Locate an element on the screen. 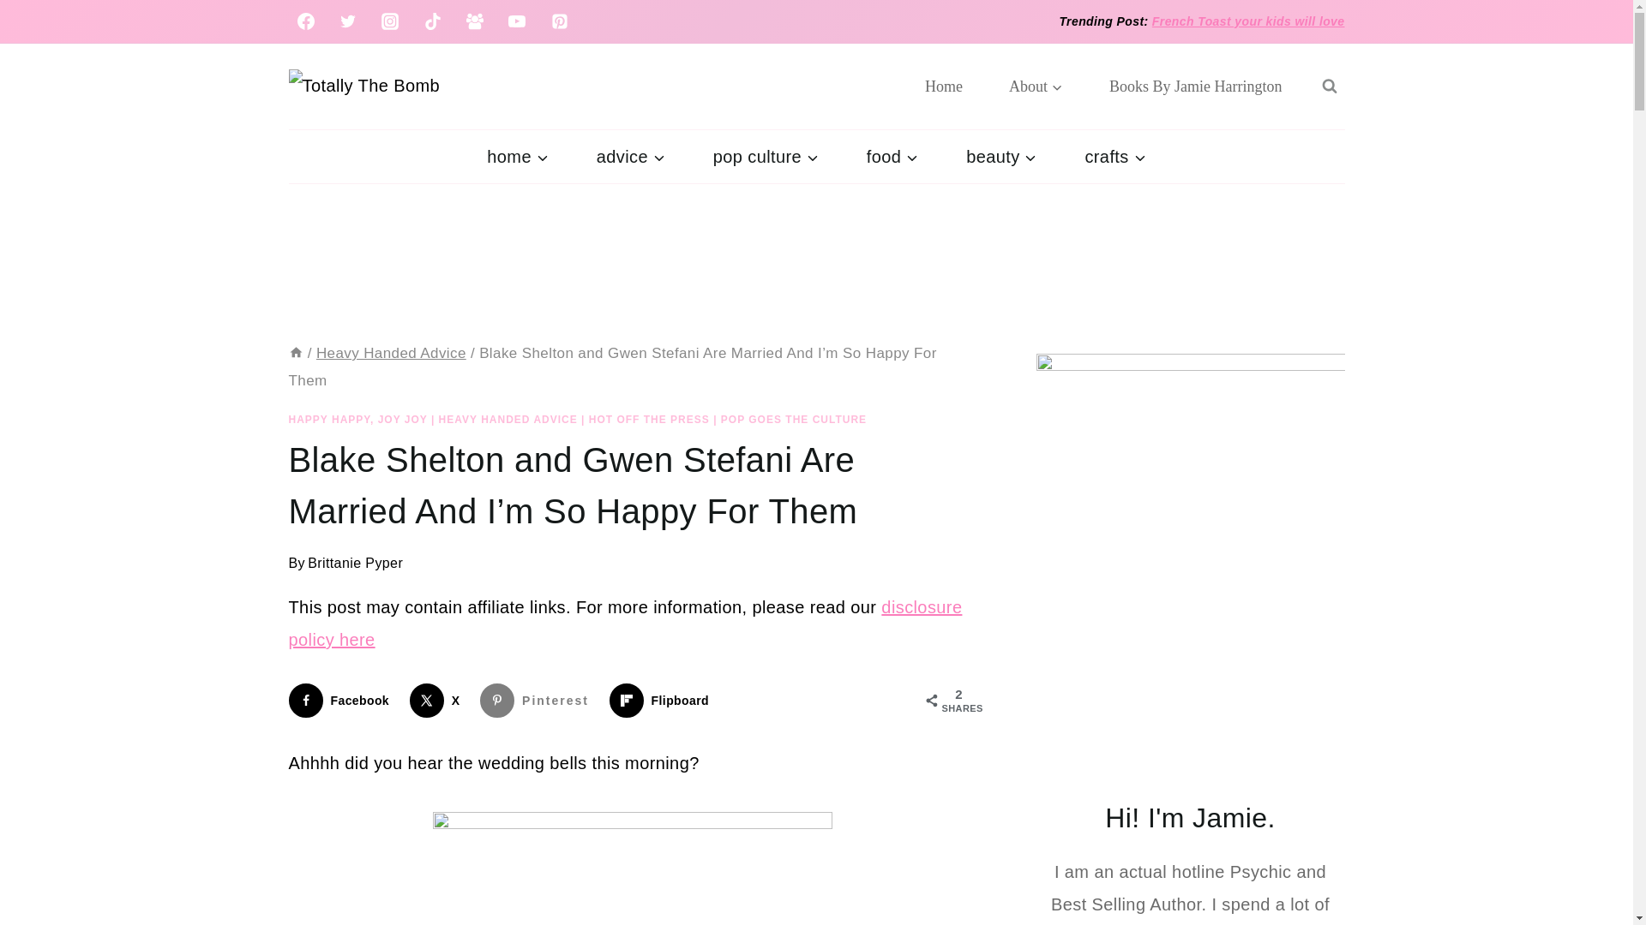 The image size is (1646, 925). About is located at coordinates (1036, 86).